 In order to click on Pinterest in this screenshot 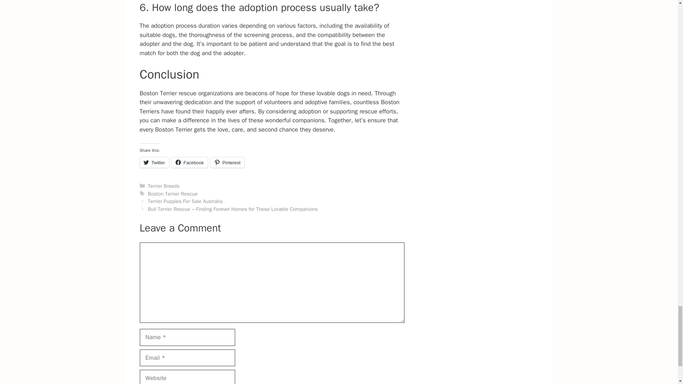, I will do `click(227, 162)`.